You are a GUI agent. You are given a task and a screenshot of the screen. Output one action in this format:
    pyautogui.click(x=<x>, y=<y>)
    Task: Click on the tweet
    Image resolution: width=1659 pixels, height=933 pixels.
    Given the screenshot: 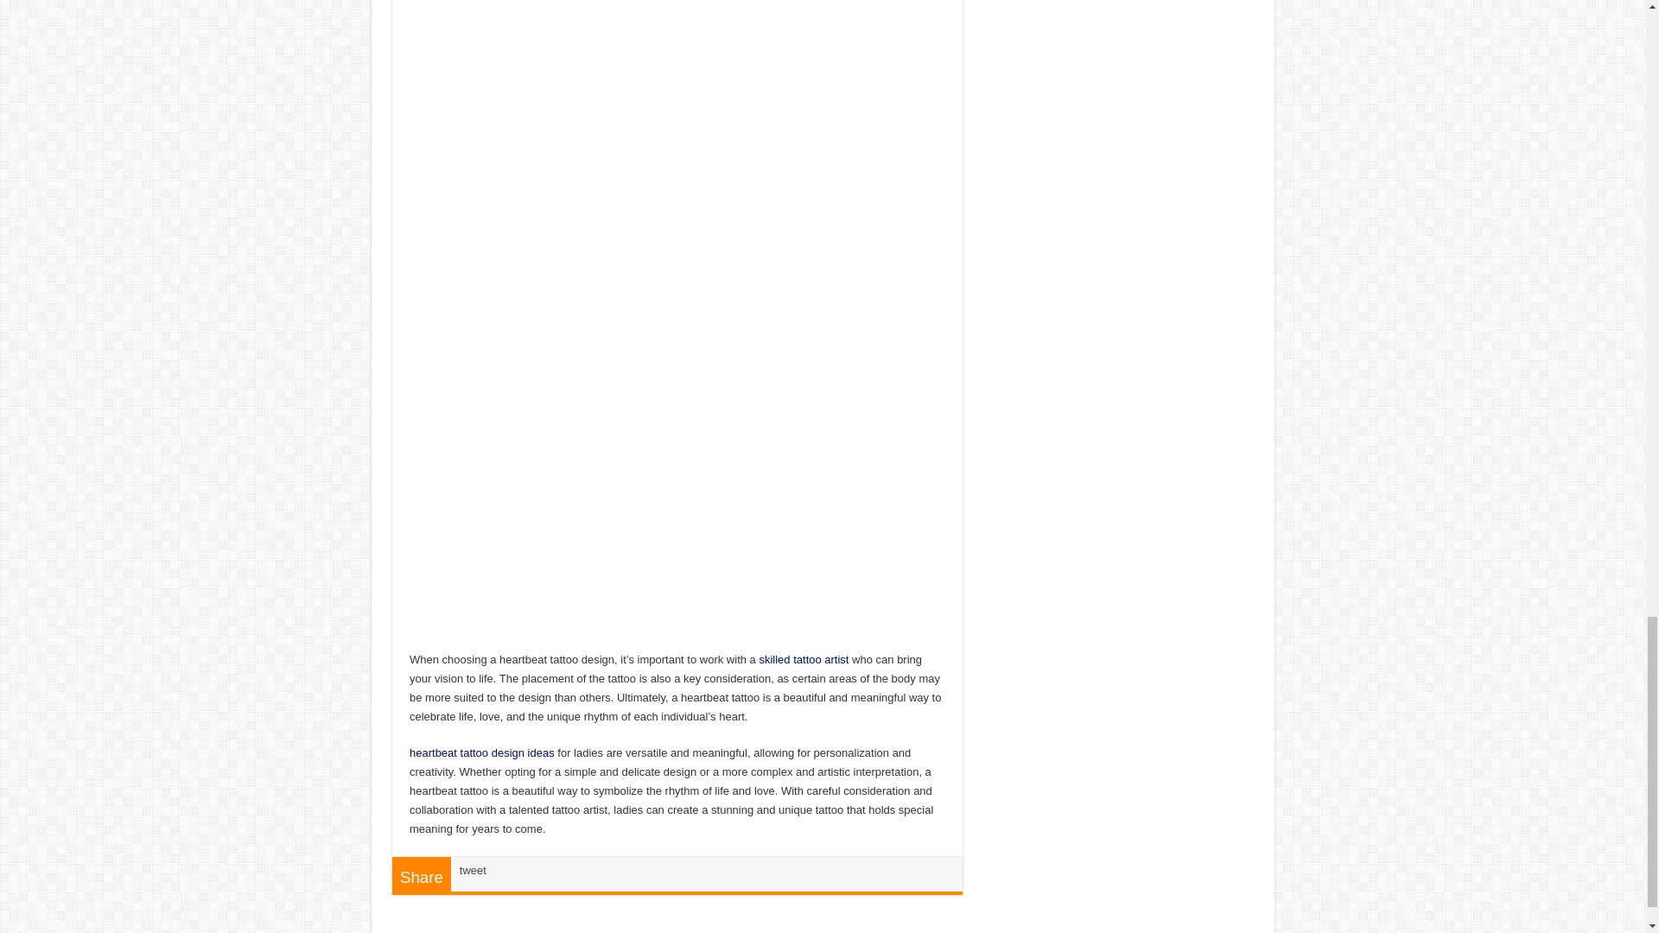 What is the action you would take?
    pyautogui.click(x=472, y=871)
    